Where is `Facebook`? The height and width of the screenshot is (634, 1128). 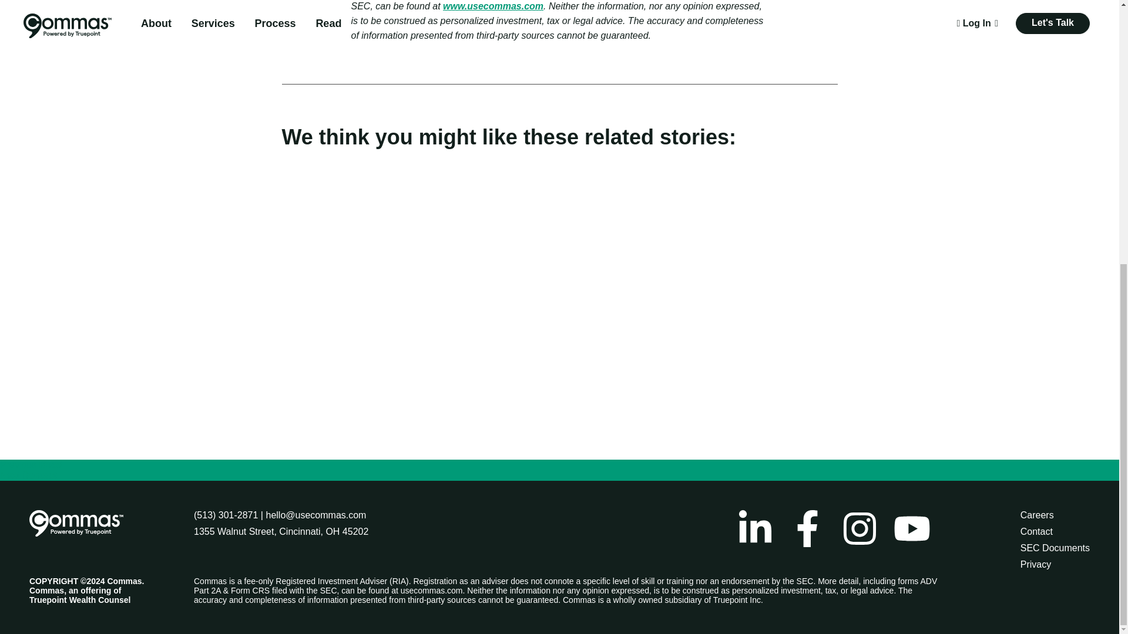
Facebook is located at coordinates (807, 528).